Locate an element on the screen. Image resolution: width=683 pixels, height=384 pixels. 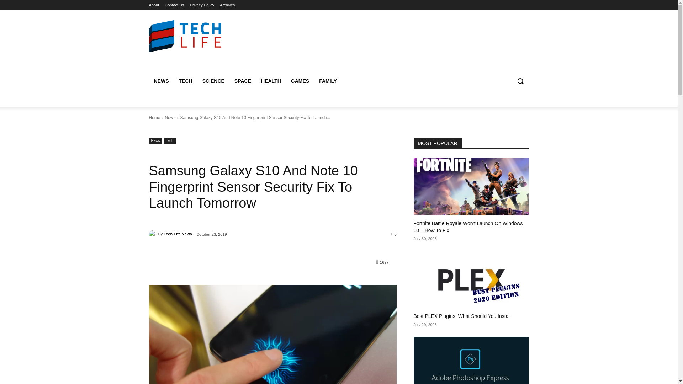
TECH is located at coordinates (185, 81).